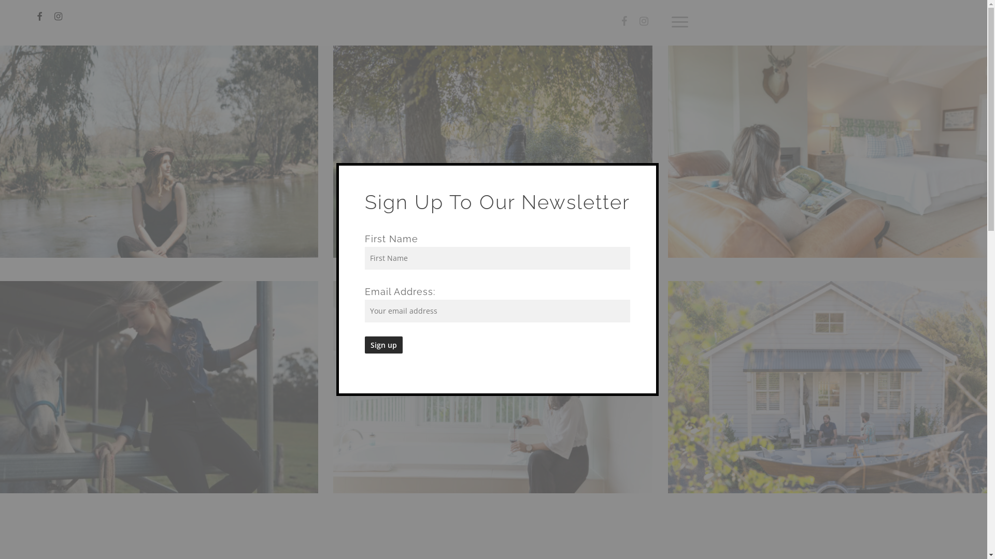 Image resolution: width=995 pixels, height=559 pixels. Describe the element at coordinates (647, 170) in the screenshot. I see `Close` at that location.